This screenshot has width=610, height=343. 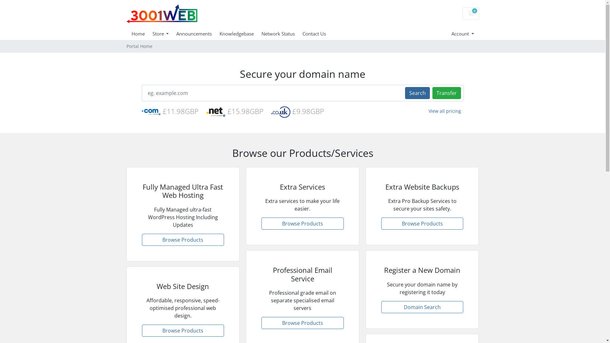 I want to click on Network Status, so click(x=282, y=34).